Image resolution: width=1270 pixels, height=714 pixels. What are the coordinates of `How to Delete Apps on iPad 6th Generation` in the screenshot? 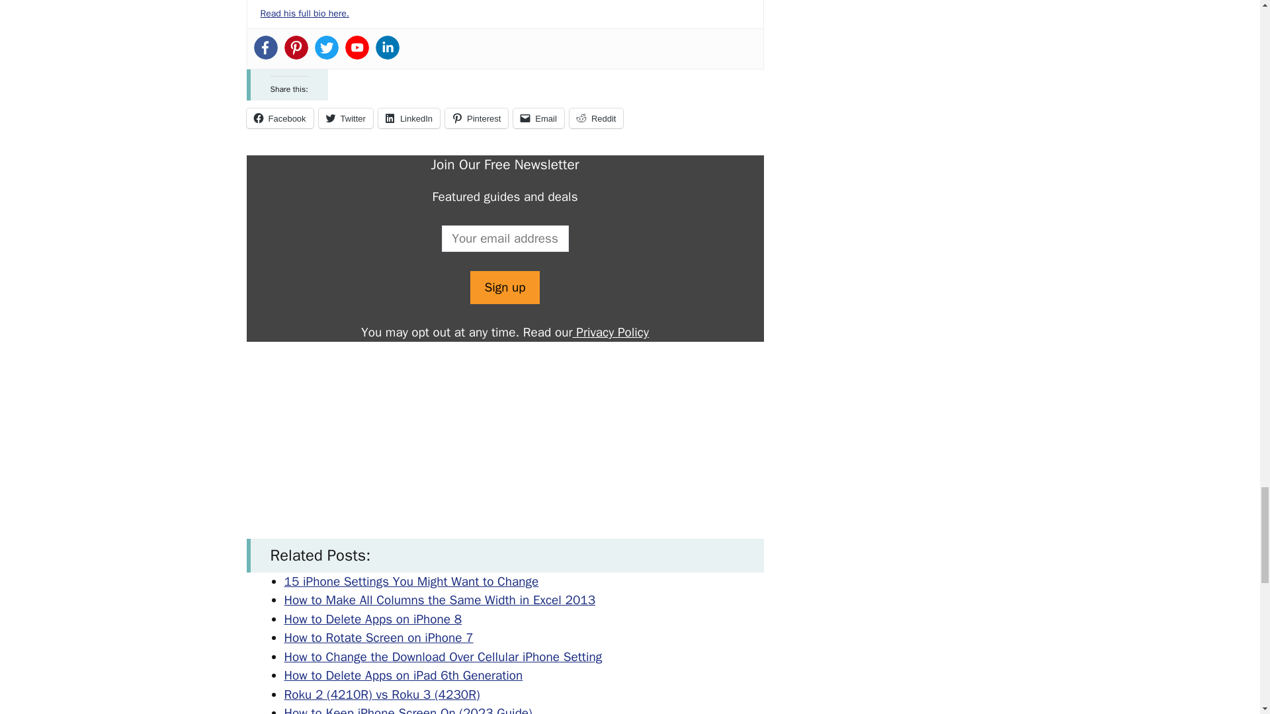 It's located at (403, 675).